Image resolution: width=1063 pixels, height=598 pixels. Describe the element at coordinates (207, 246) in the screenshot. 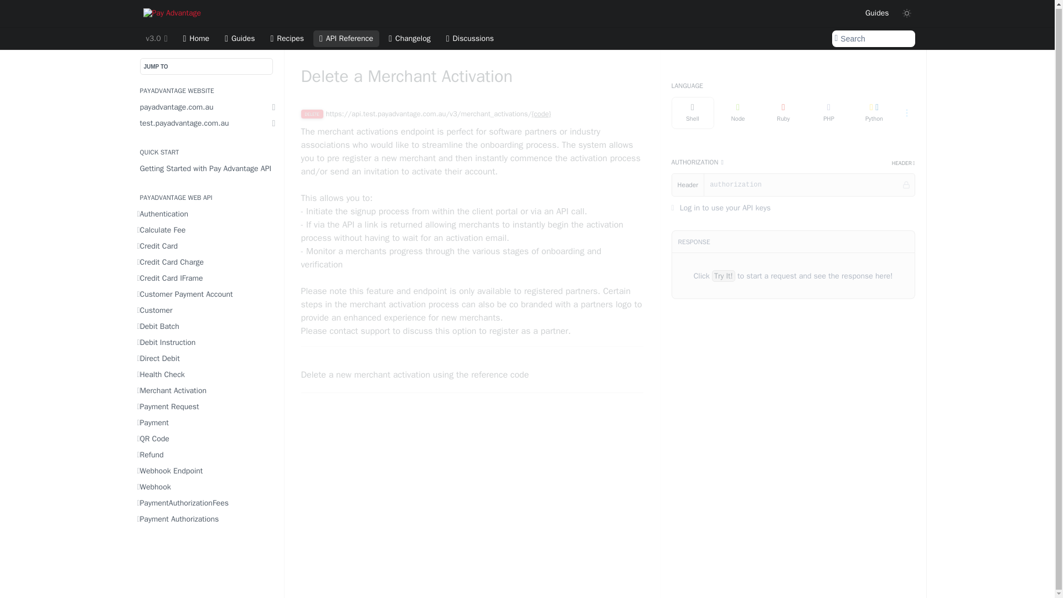

I see `Credit Card` at that location.